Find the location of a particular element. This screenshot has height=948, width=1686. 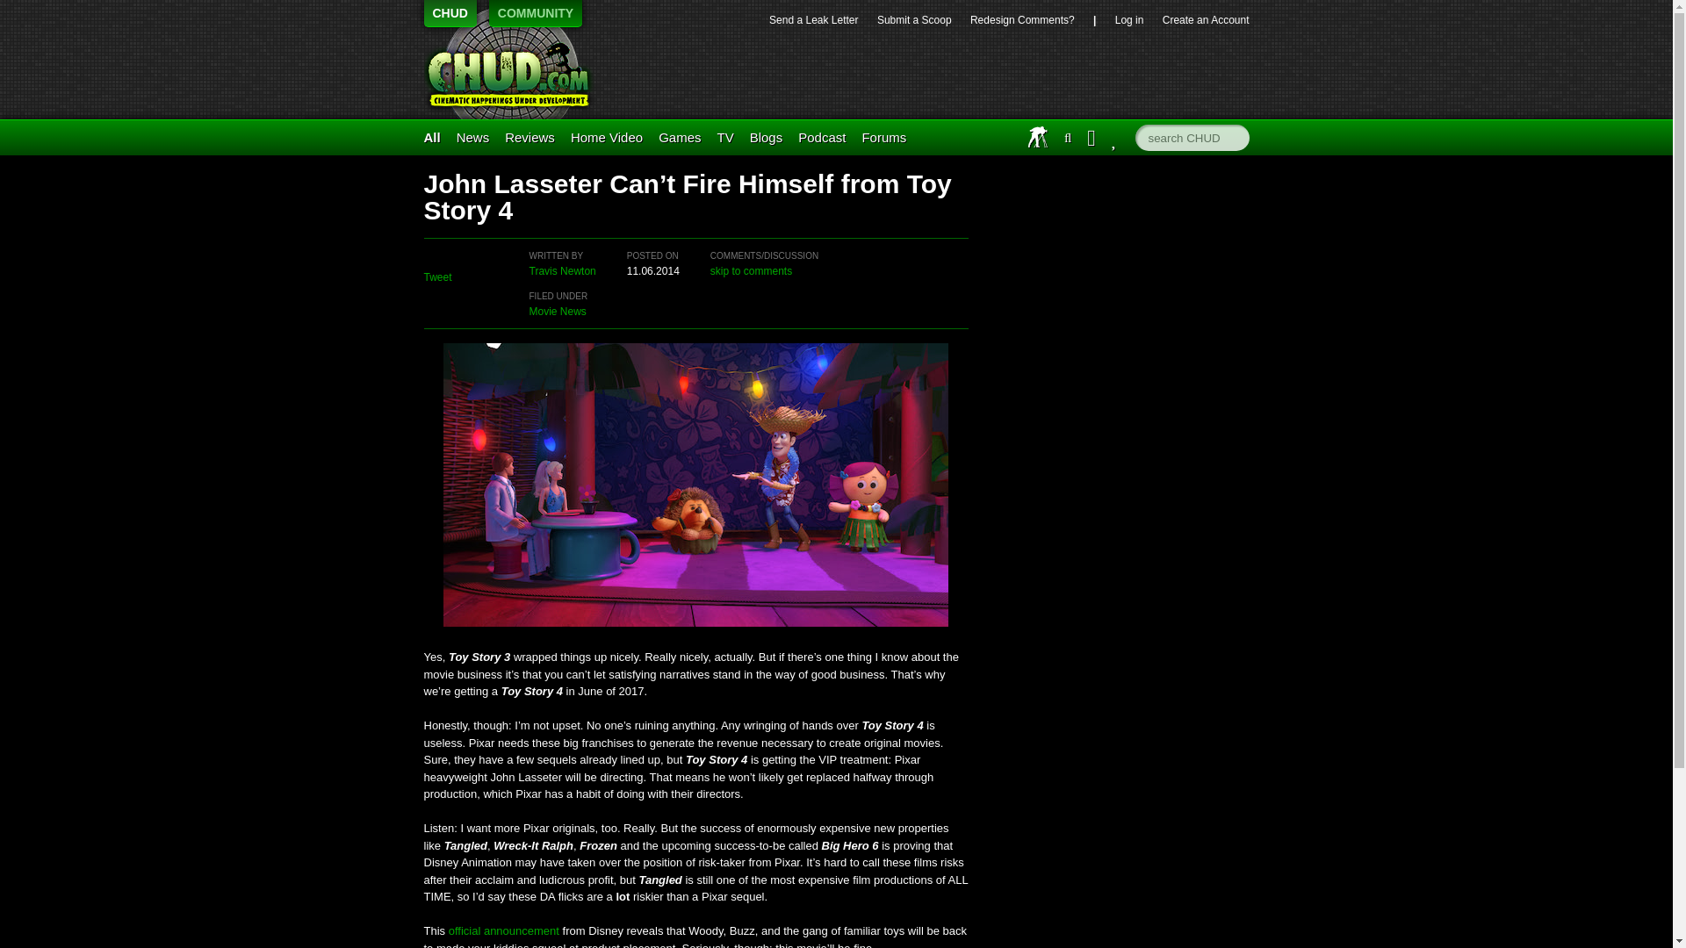

Games is located at coordinates (680, 137).